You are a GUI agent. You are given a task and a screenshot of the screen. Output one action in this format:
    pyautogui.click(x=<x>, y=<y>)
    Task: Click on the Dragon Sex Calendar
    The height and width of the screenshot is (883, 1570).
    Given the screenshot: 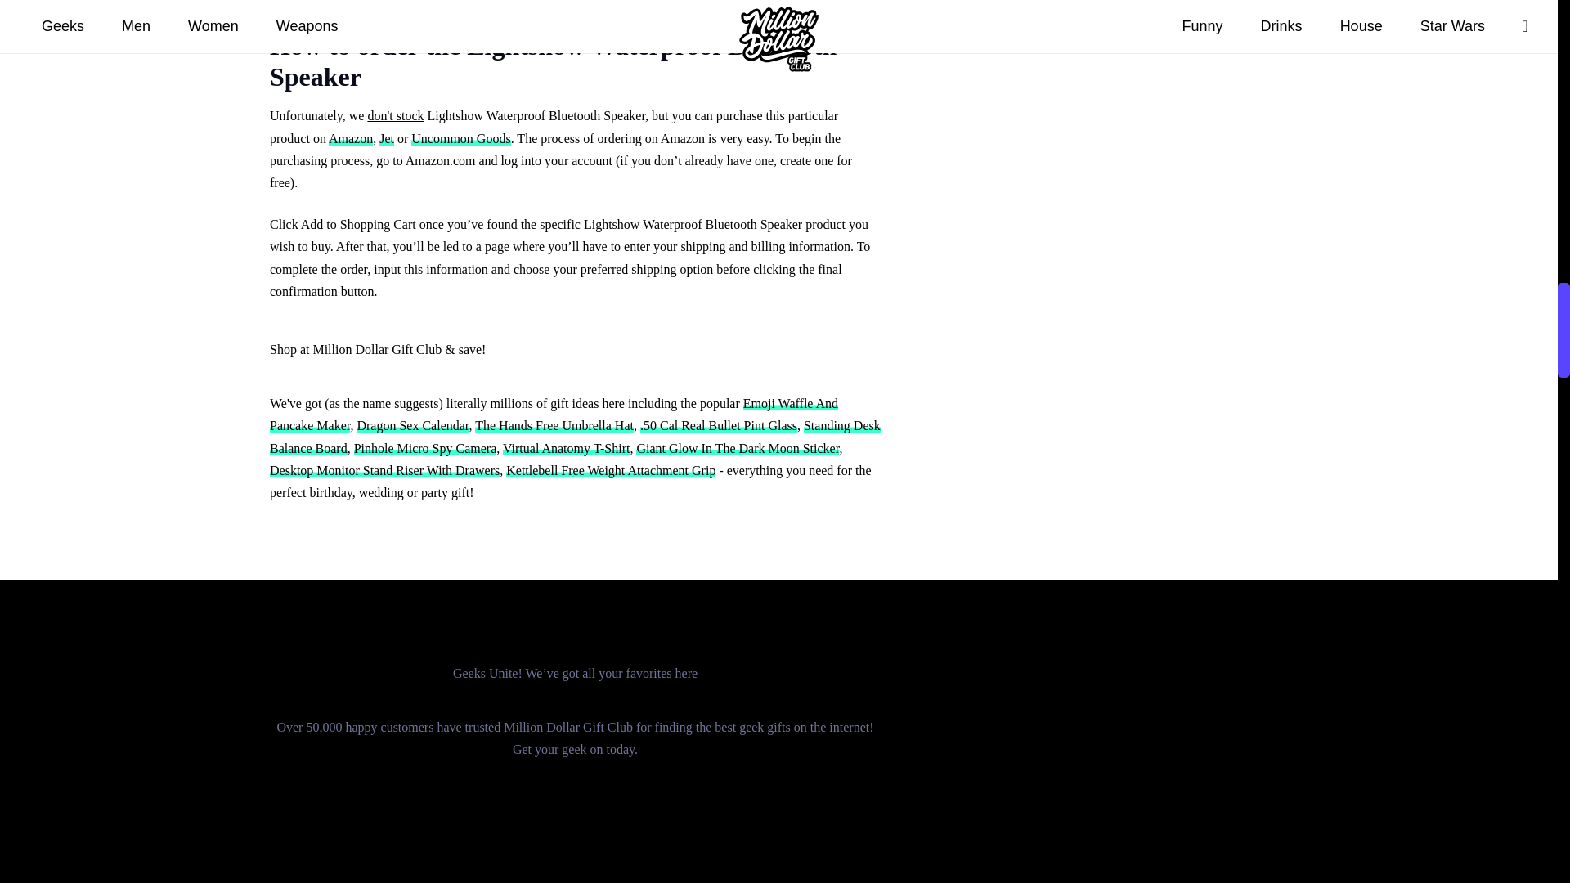 What is the action you would take?
    pyautogui.click(x=412, y=425)
    